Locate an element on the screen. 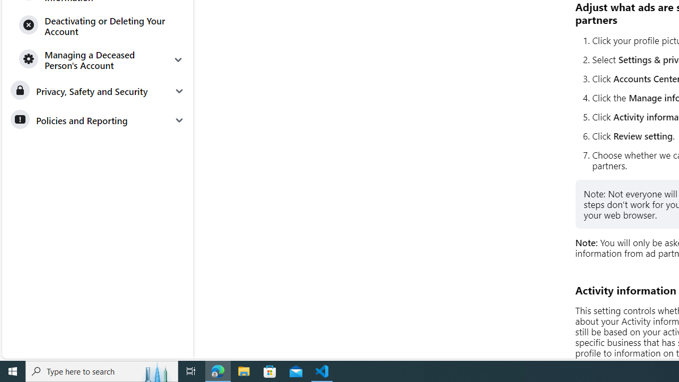  Managing a Deceased Person's Account Expand is located at coordinates (102, 59).